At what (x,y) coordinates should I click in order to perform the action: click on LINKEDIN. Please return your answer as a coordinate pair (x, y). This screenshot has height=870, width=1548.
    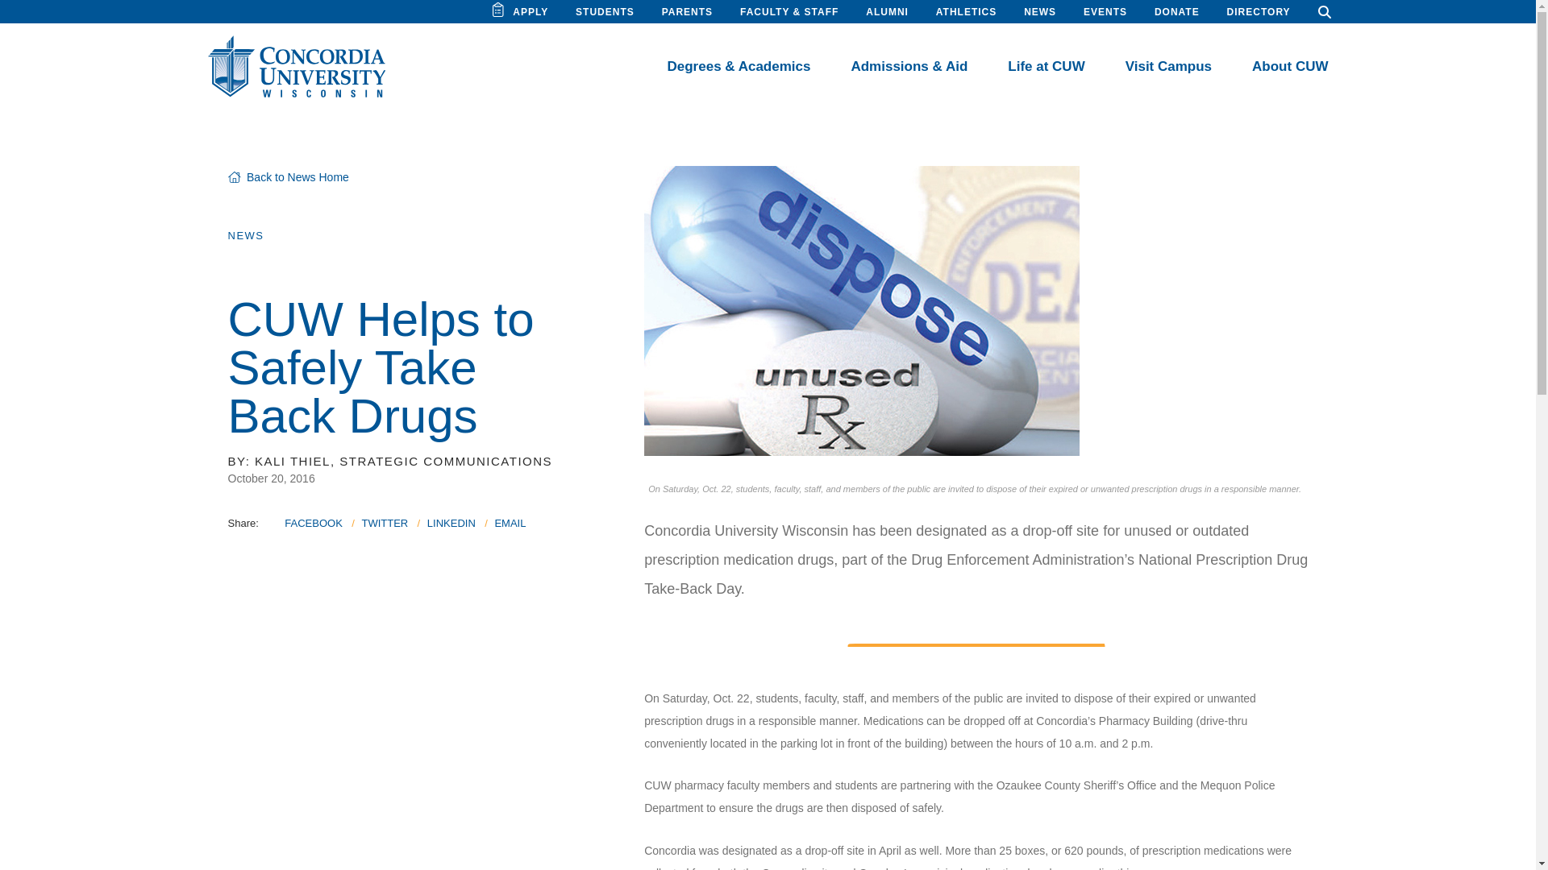
    Looking at the image, I should click on (451, 522).